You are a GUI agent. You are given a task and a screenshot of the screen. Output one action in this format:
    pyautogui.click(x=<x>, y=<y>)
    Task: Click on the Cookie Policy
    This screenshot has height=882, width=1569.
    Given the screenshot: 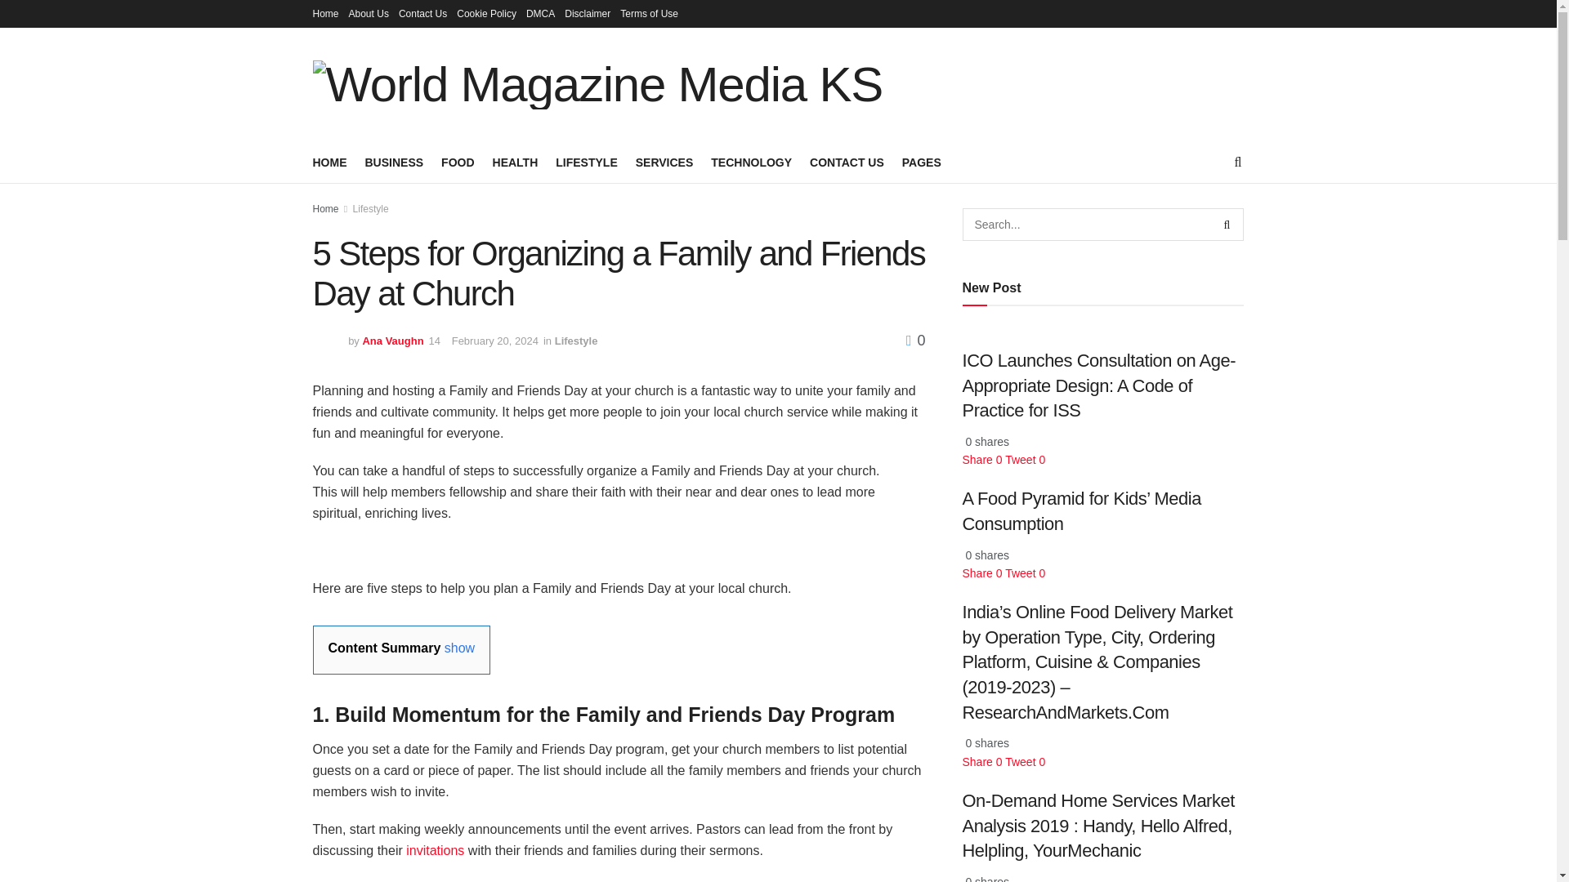 What is the action you would take?
    pyautogui.click(x=485, y=13)
    